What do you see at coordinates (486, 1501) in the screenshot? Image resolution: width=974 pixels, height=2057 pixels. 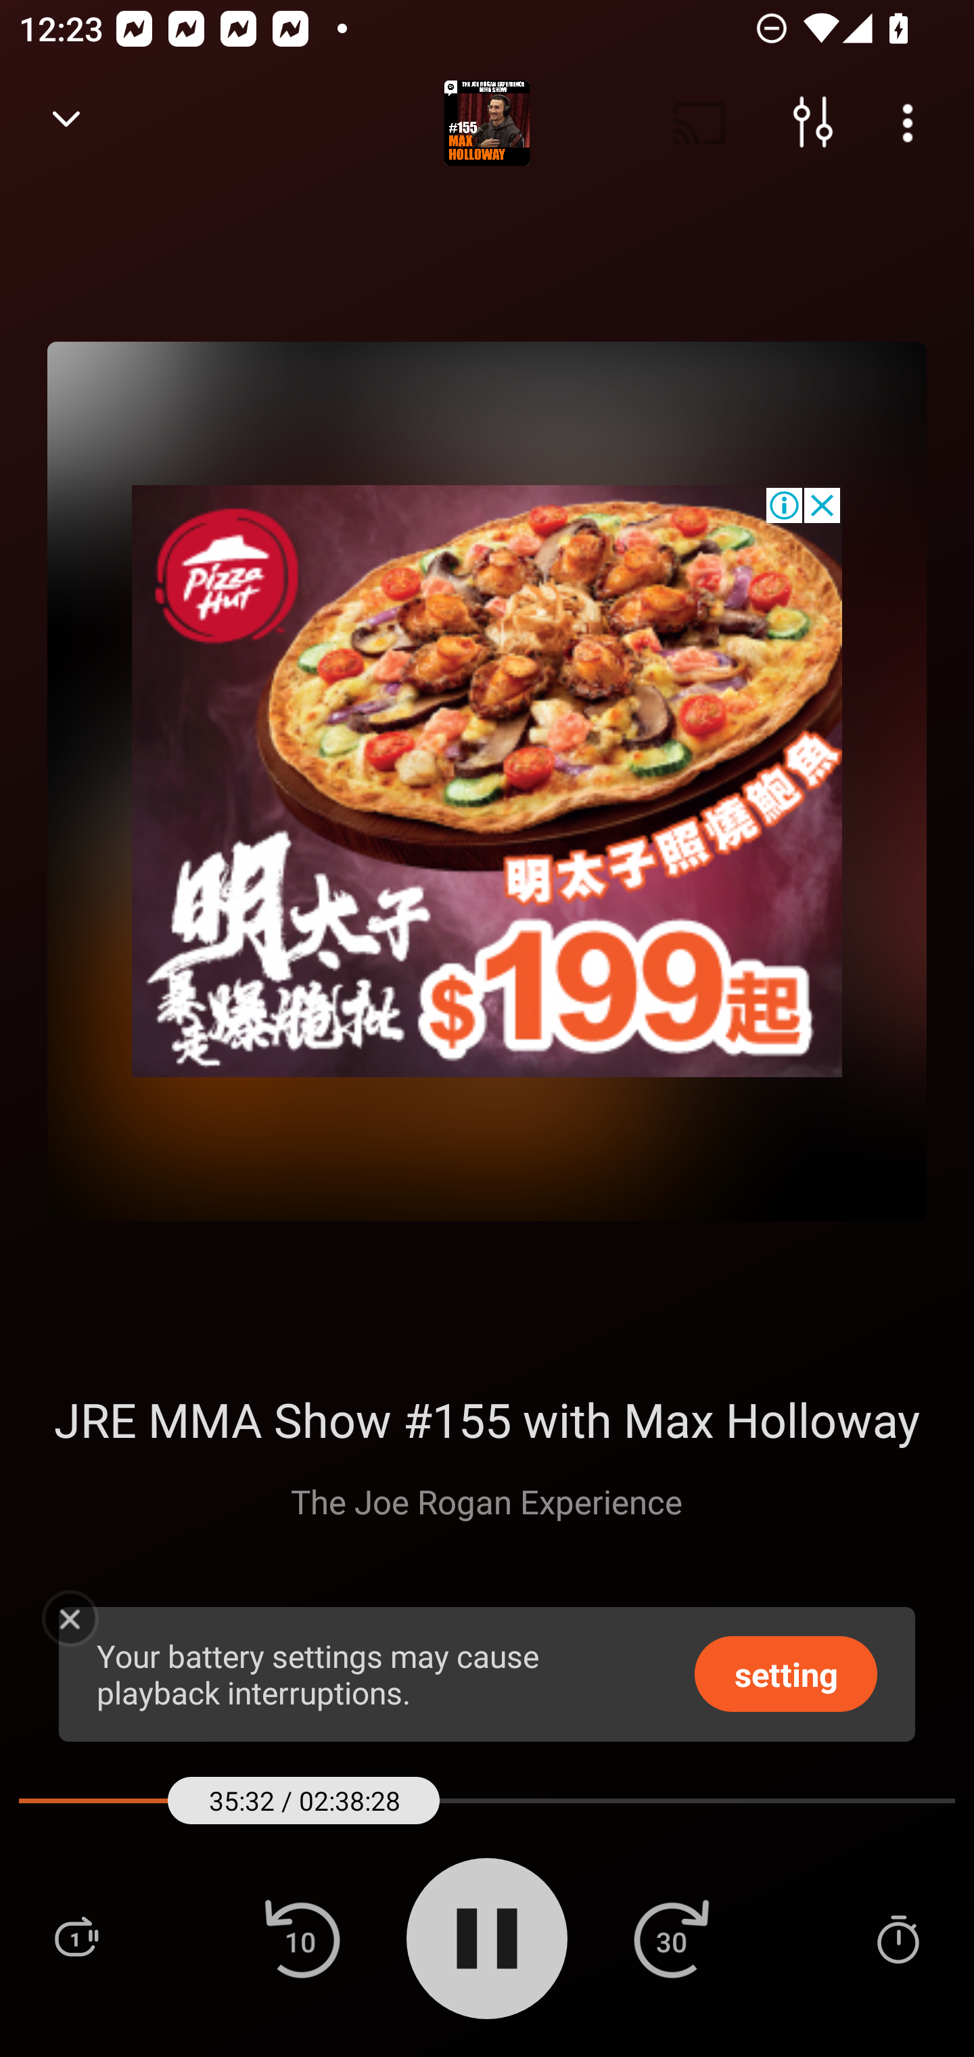 I see `The Joe Rogan Experience` at bounding box center [486, 1501].